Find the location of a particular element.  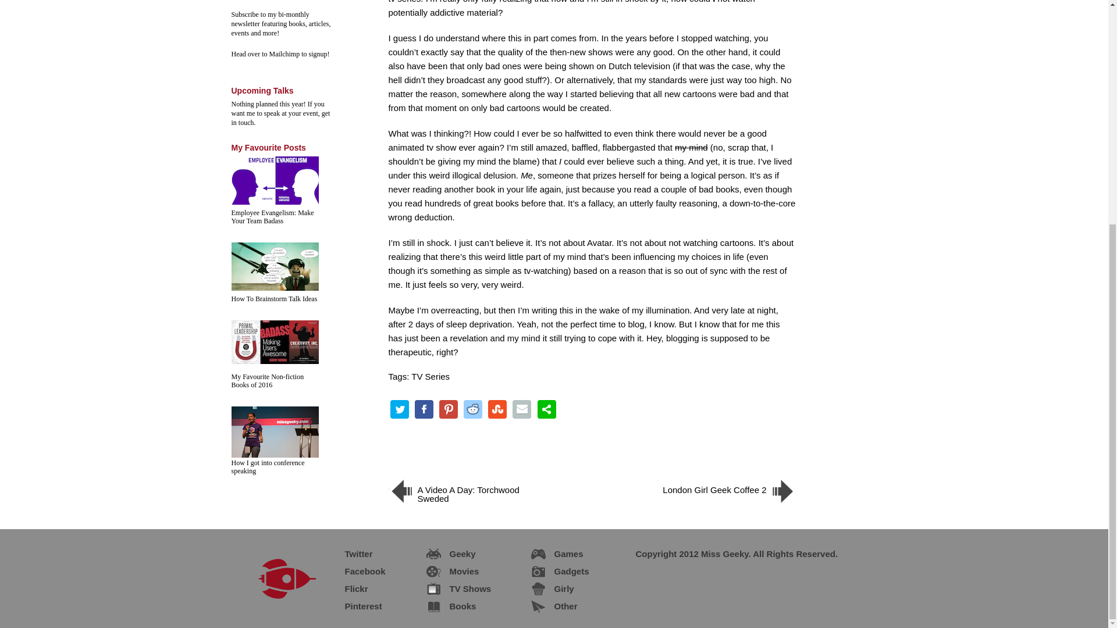

Employee Evangelism: Make Your Team Badass is located at coordinates (272, 216).